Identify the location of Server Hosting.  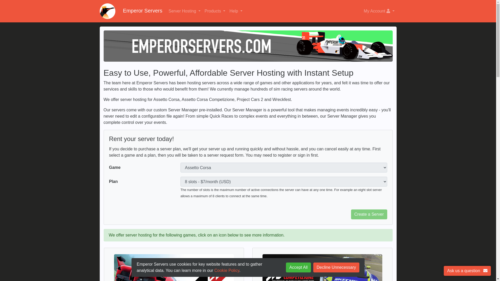
(184, 11).